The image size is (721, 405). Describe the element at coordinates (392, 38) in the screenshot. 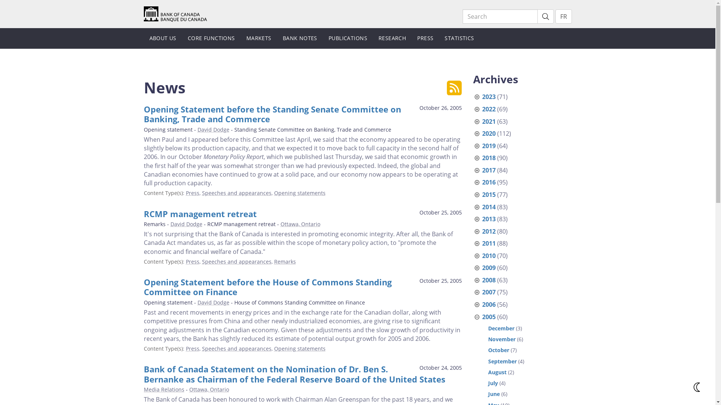

I see `RESEARCH` at that location.